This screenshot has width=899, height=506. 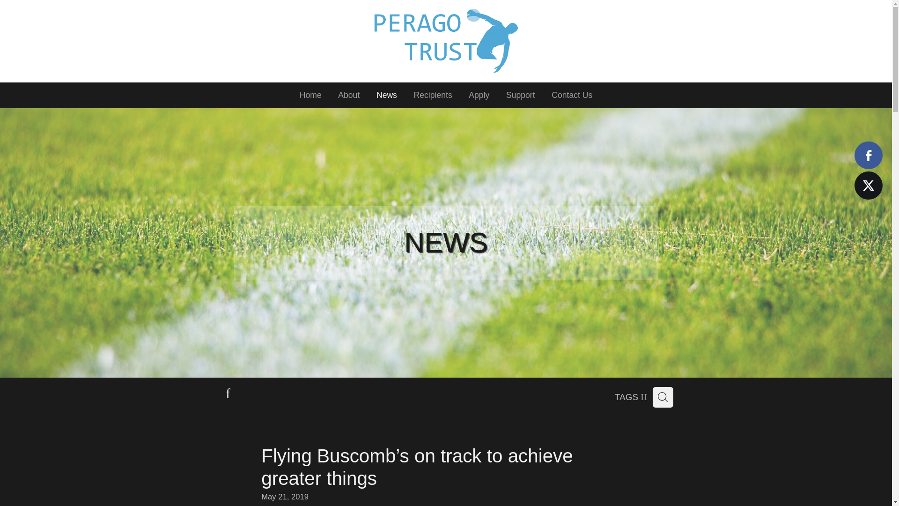 I want to click on Home, so click(x=310, y=96).